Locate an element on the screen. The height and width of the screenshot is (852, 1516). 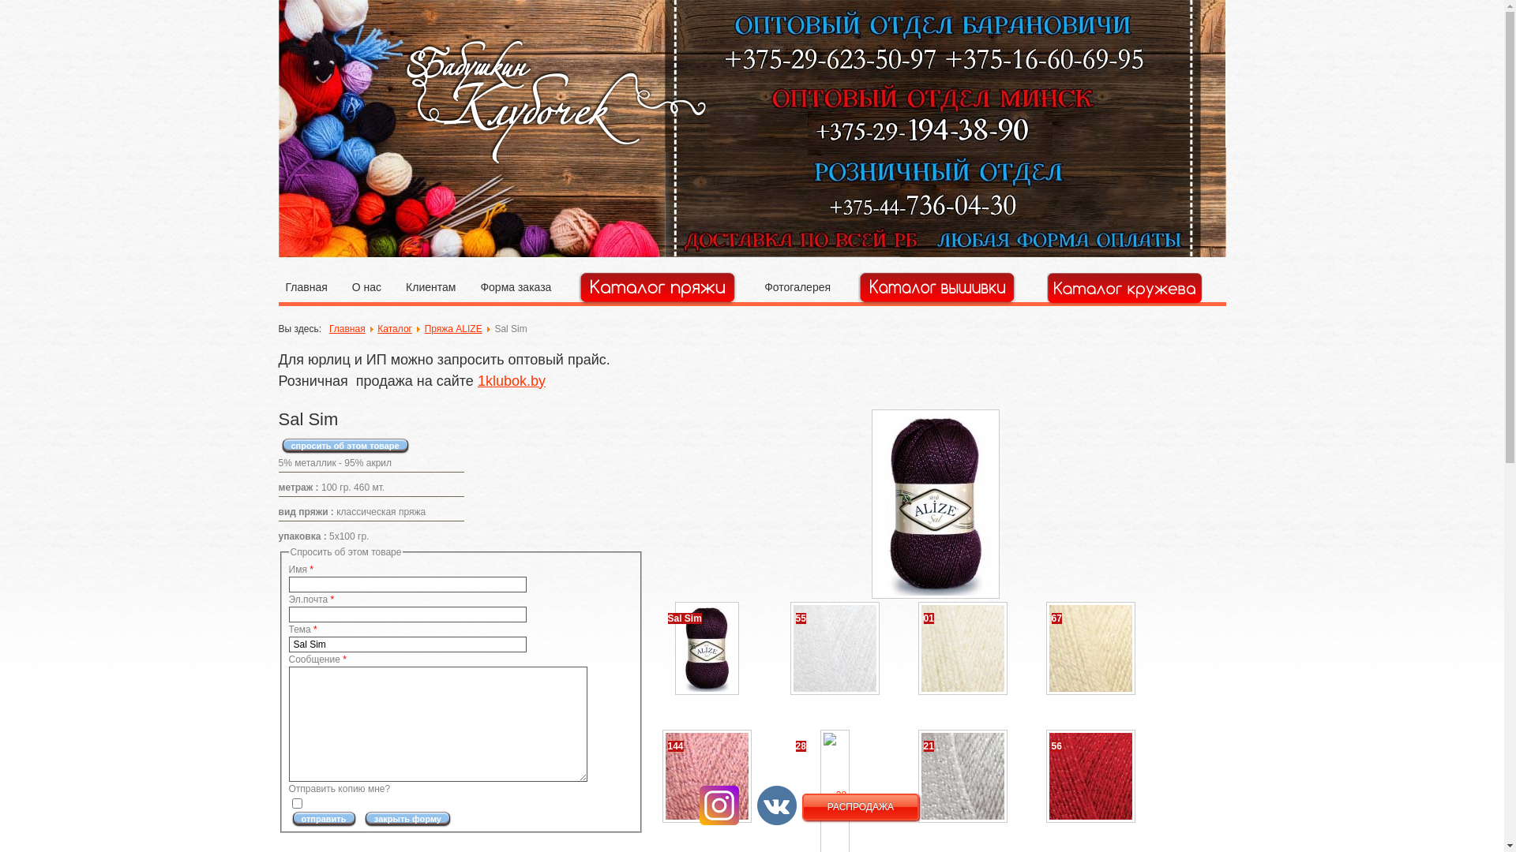
56 is located at coordinates (1091, 775).